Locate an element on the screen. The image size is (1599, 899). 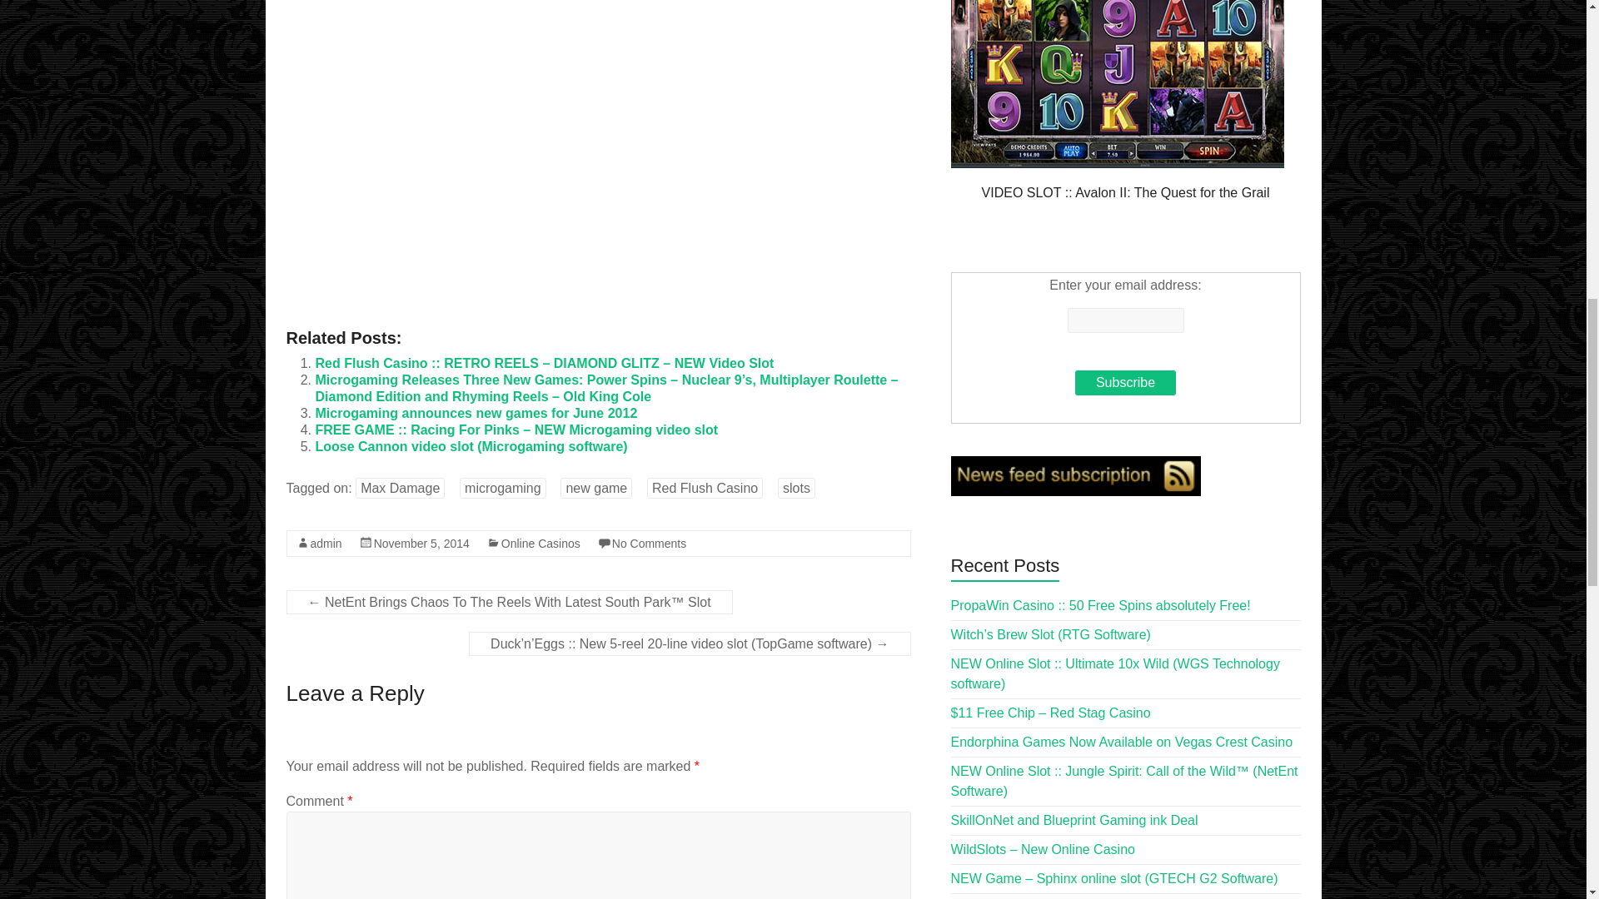
Max Damage is located at coordinates (400, 488).